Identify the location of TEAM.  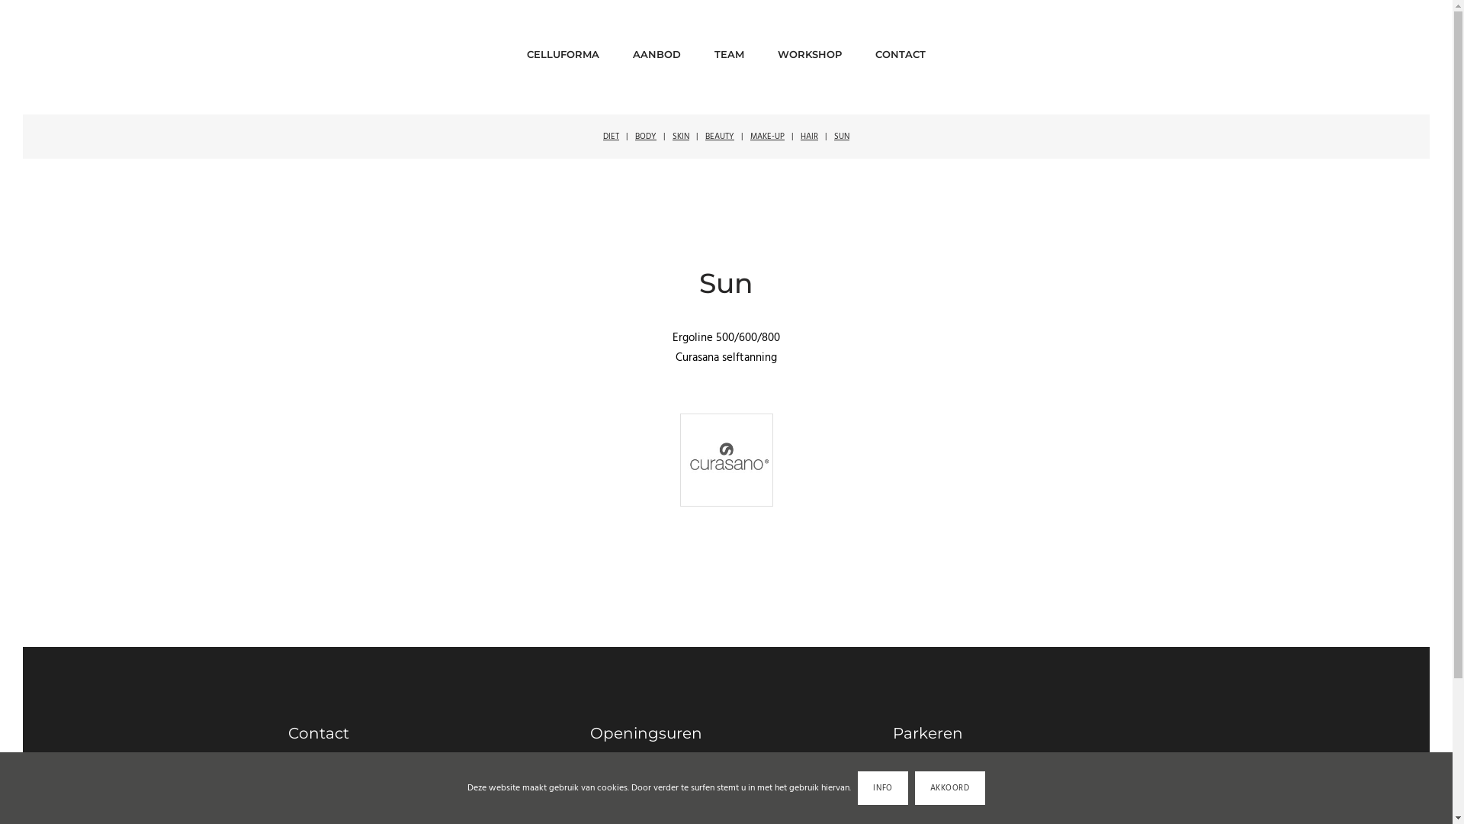
(729, 50).